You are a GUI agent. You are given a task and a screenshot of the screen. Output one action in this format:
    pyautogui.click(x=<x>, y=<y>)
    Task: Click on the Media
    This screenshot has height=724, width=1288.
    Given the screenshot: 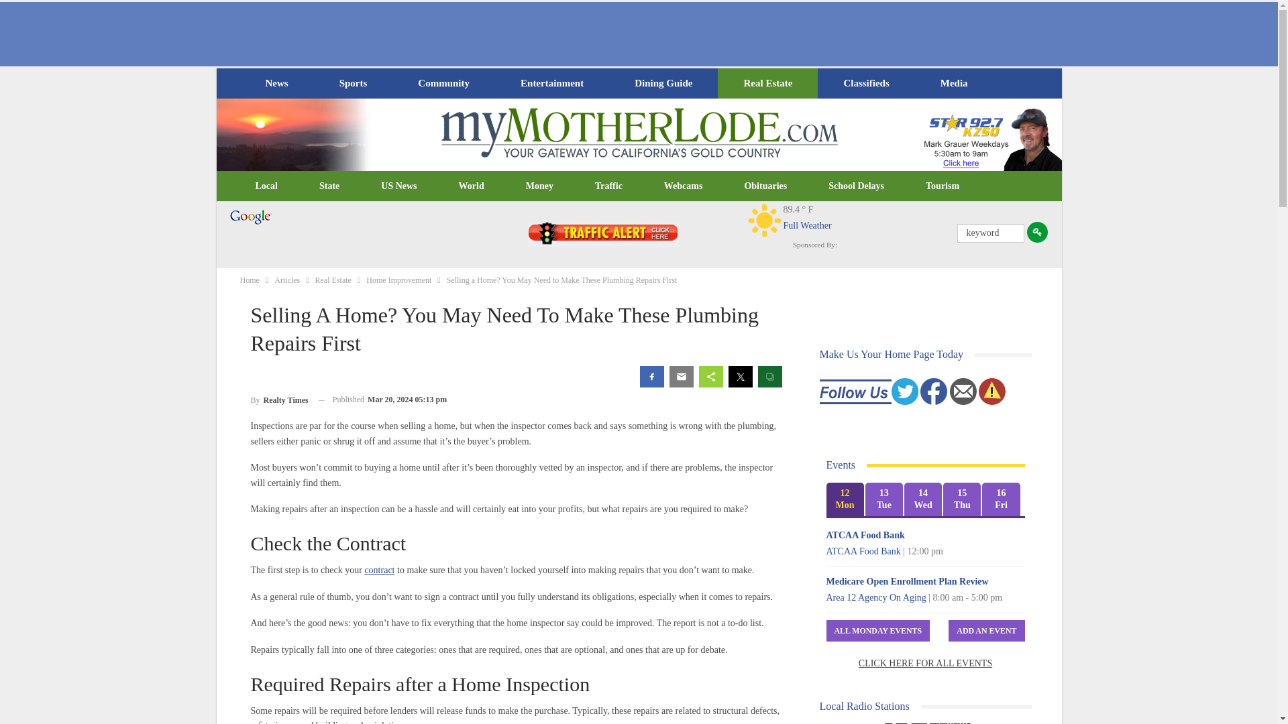 What is the action you would take?
    pyautogui.click(x=954, y=83)
    